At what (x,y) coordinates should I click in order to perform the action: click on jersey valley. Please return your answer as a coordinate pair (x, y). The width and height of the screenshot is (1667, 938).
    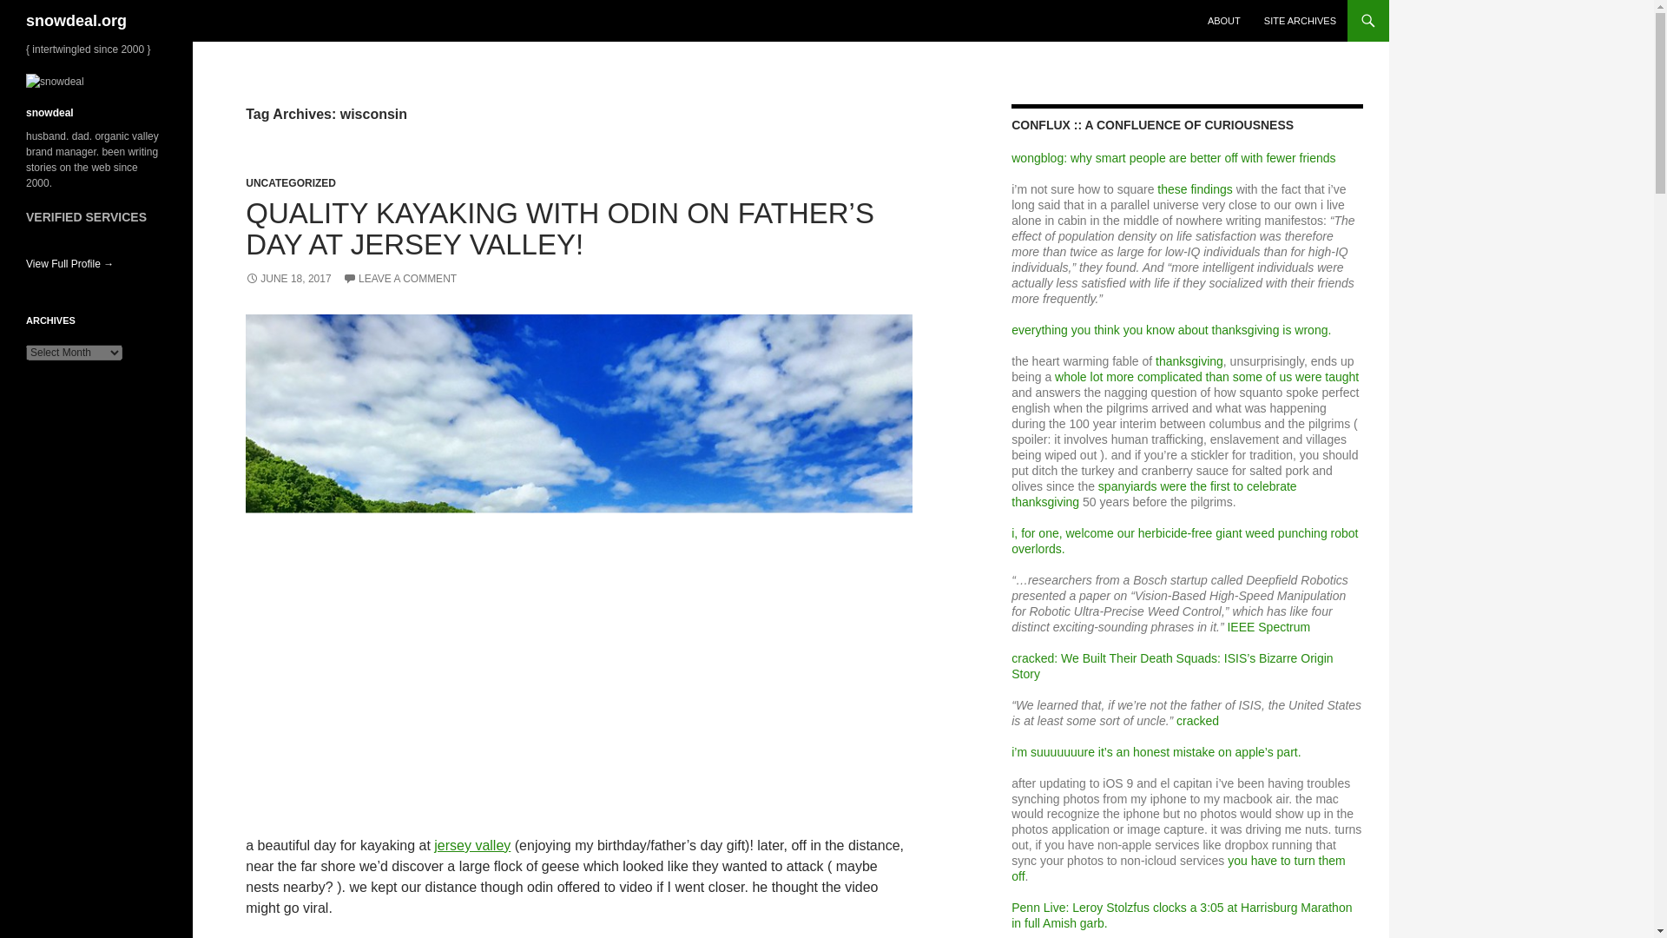
    Looking at the image, I should click on (471, 845).